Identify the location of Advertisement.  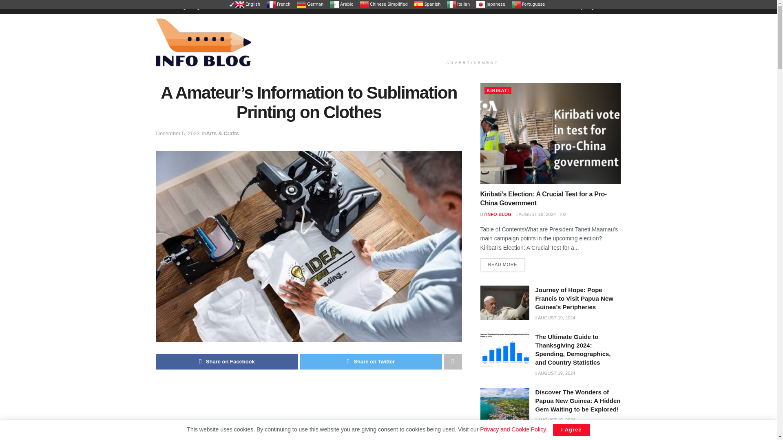
(472, 35).